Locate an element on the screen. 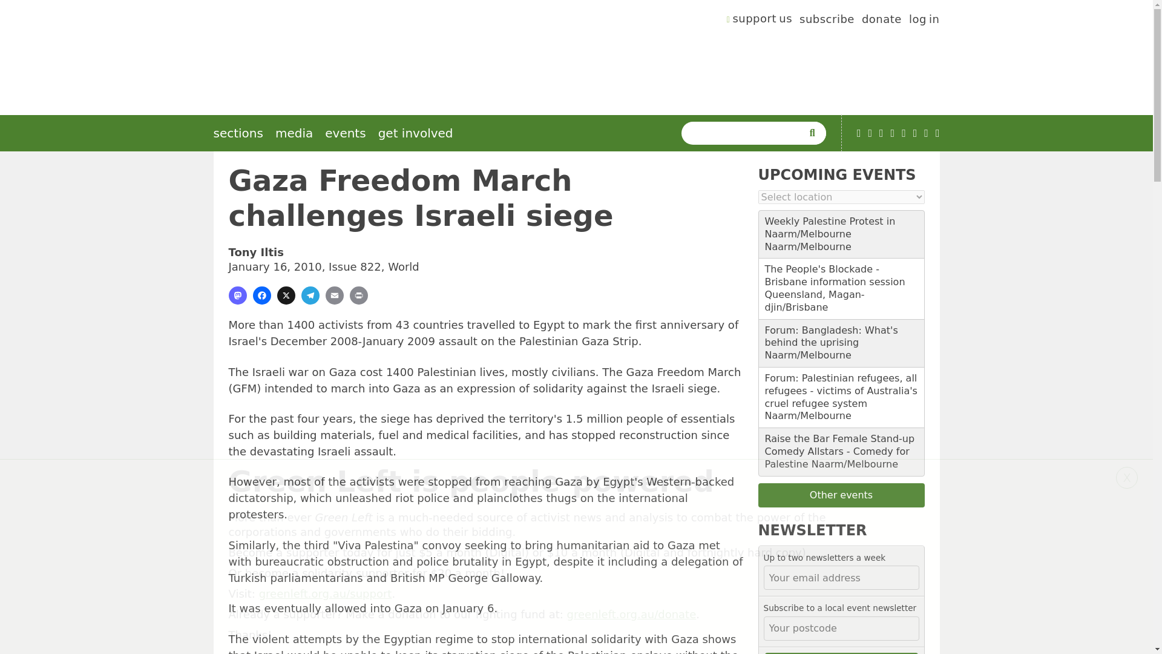 This screenshot has width=1162, height=654. support us is located at coordinates (760, 21).